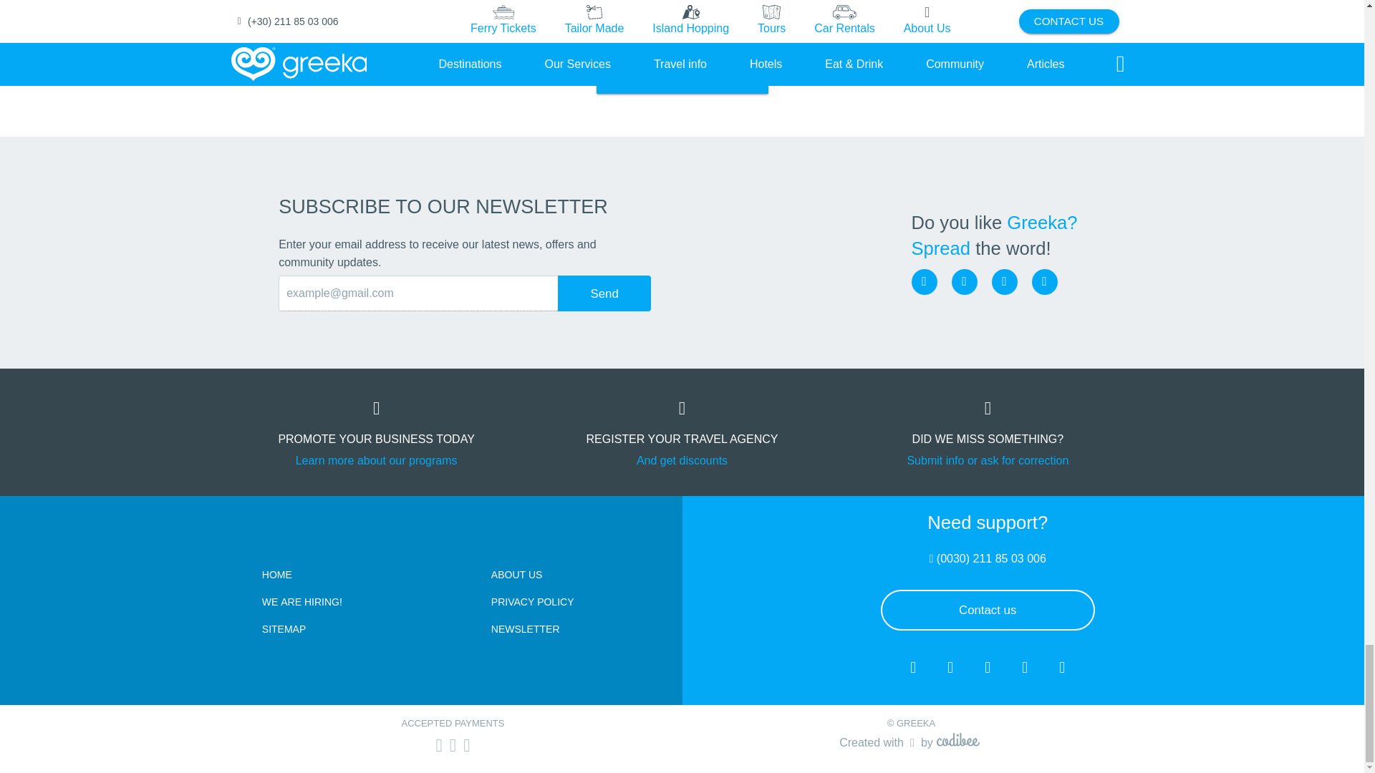 The width and height of the screenshot is (1375, 773). What do you see at coordinates (604, 293) in the screenshot?
I see `Send` at bounding box center [604, 293].